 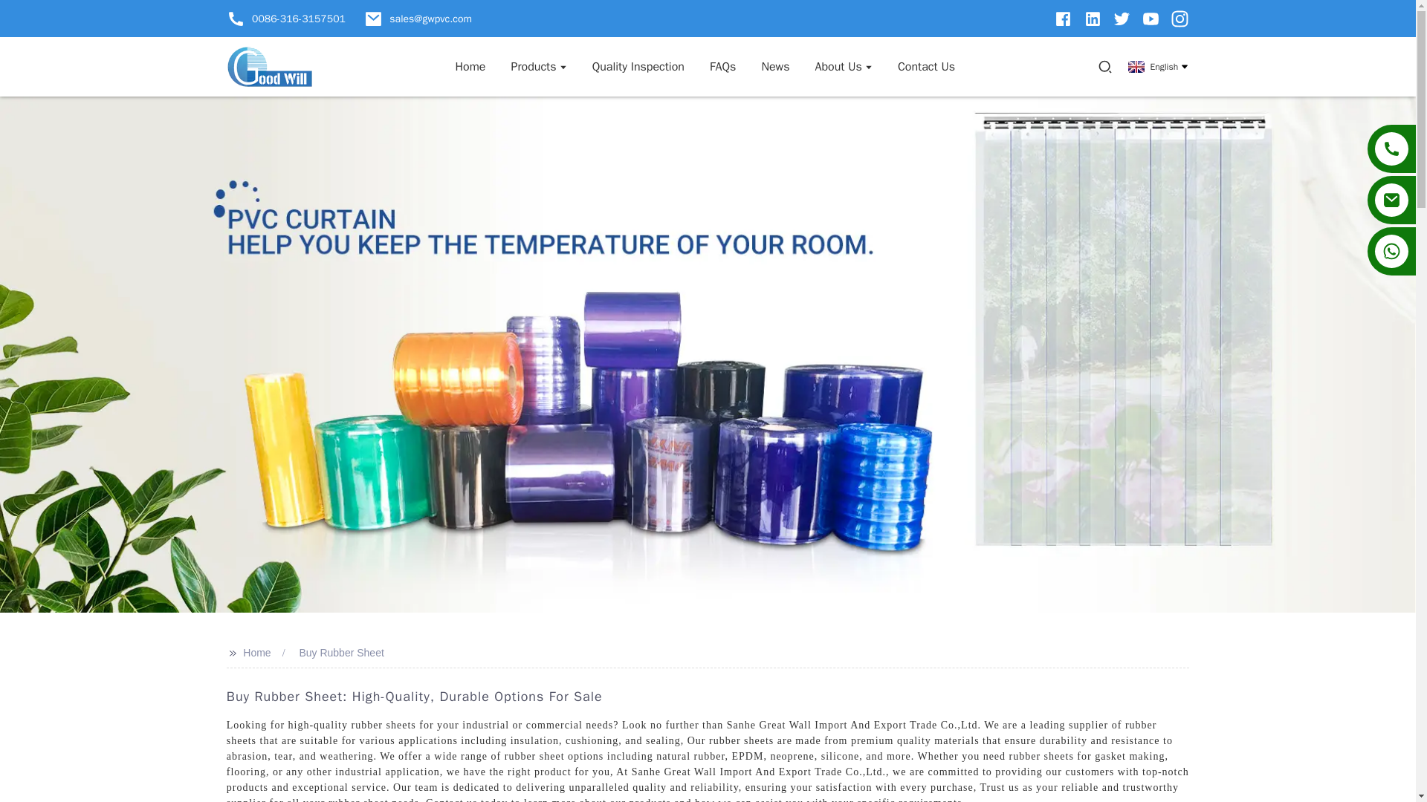 What do you see at coordinates (926, 66) in the screenshot?
I see `contact-us` at bounding box center [926, 66].